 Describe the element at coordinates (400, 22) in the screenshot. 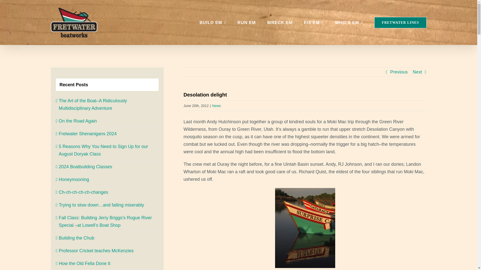

I see `FRETWATER LINES` at that location.